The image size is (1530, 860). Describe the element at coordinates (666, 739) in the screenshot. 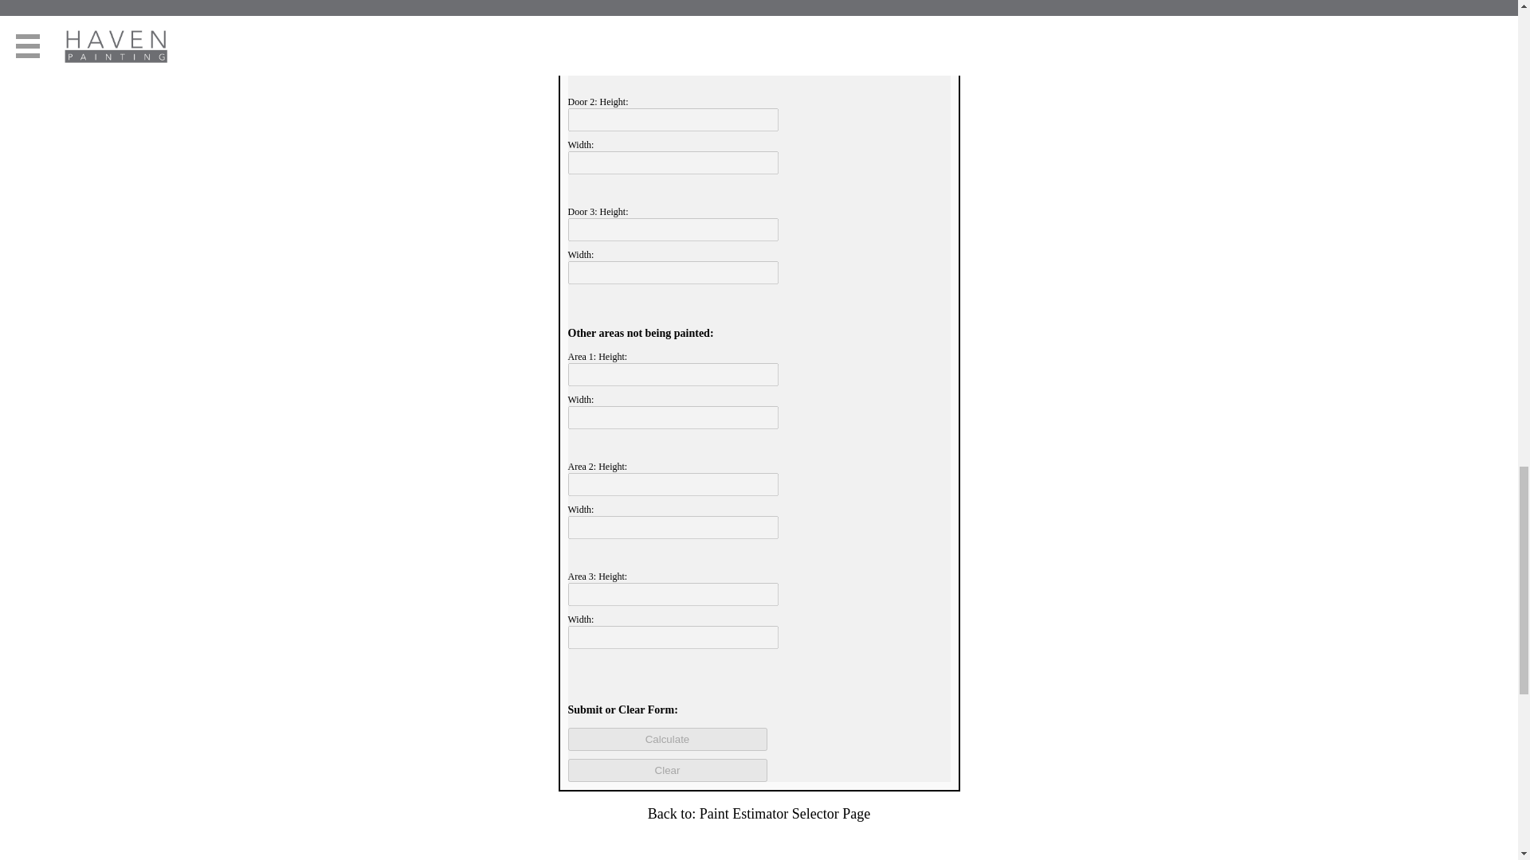

I see `Calculate` at that location.